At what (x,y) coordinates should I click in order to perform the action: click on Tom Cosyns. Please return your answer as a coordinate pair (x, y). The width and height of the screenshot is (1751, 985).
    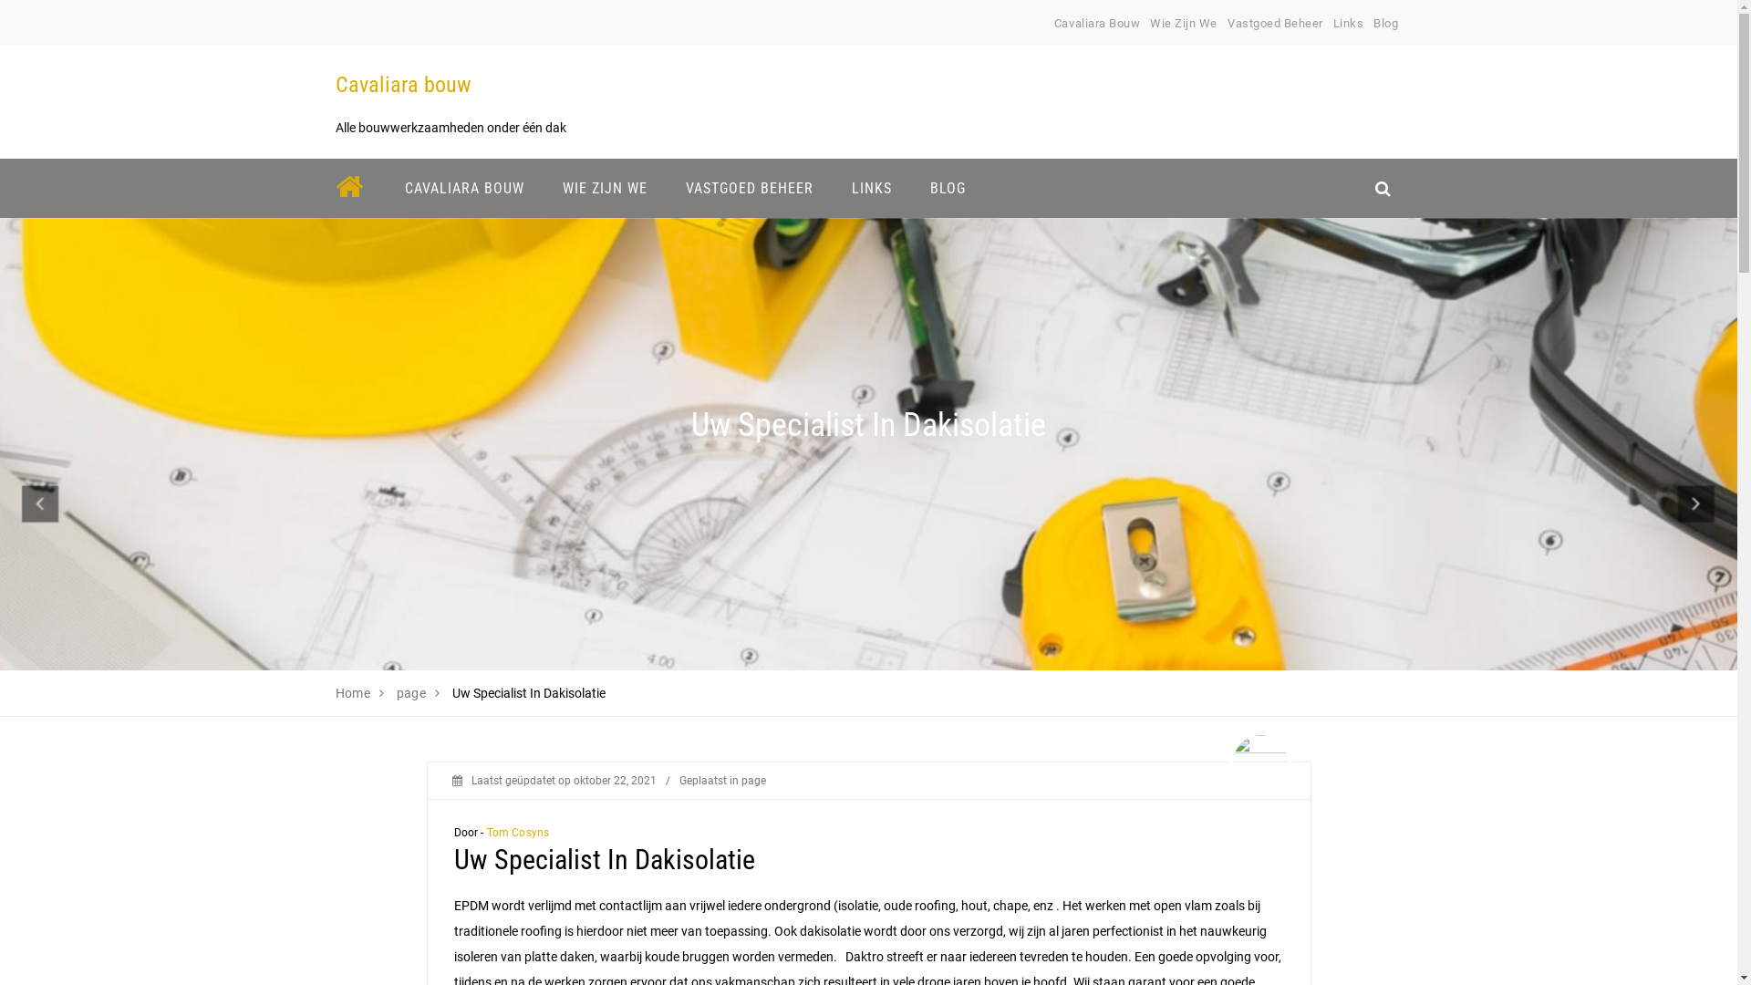
    Looking at the image, I should click on (518, 833).